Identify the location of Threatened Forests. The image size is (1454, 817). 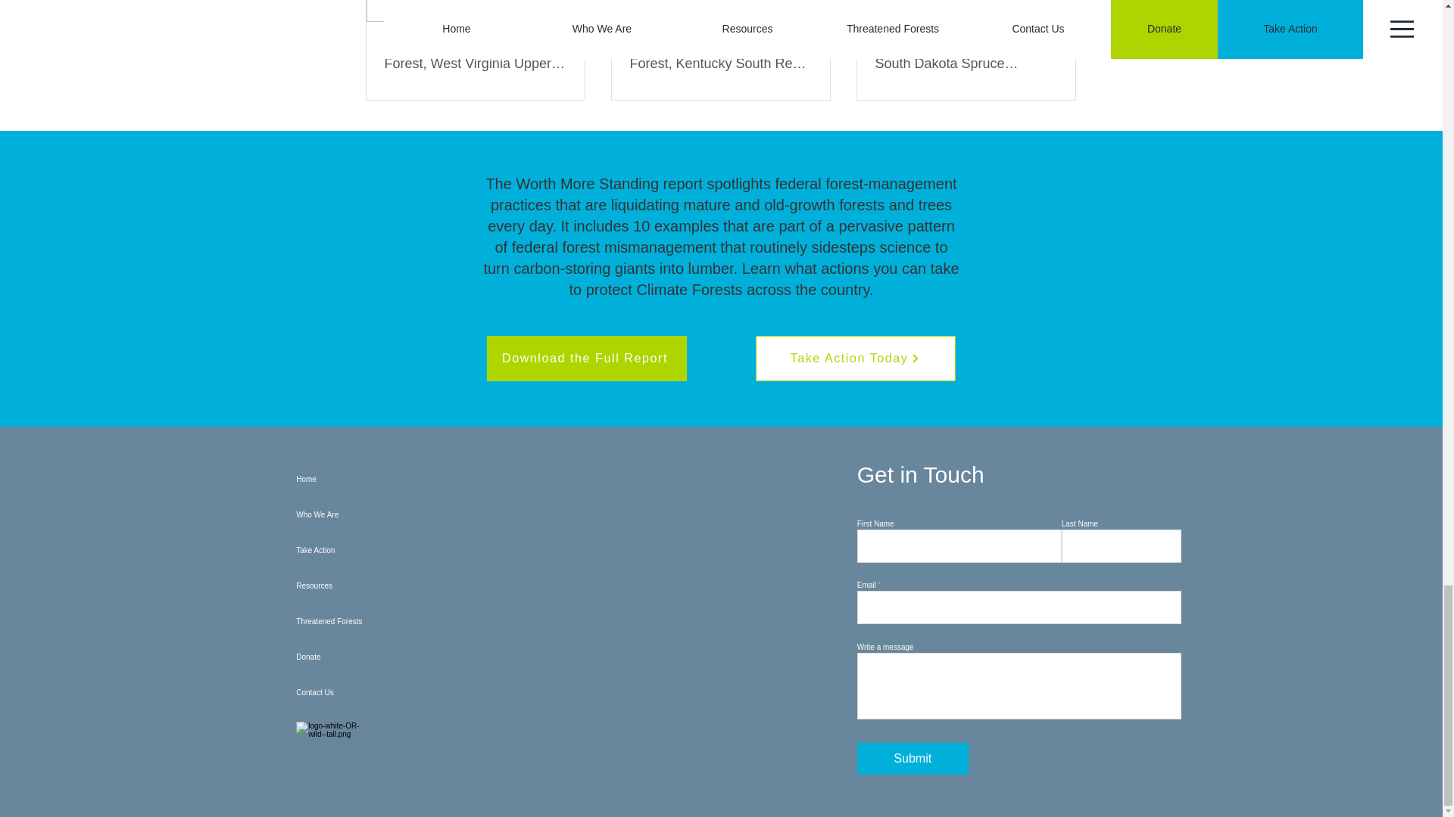
(395, 621).